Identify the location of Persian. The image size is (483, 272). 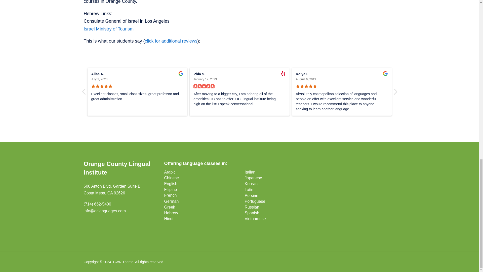
(251, 195).